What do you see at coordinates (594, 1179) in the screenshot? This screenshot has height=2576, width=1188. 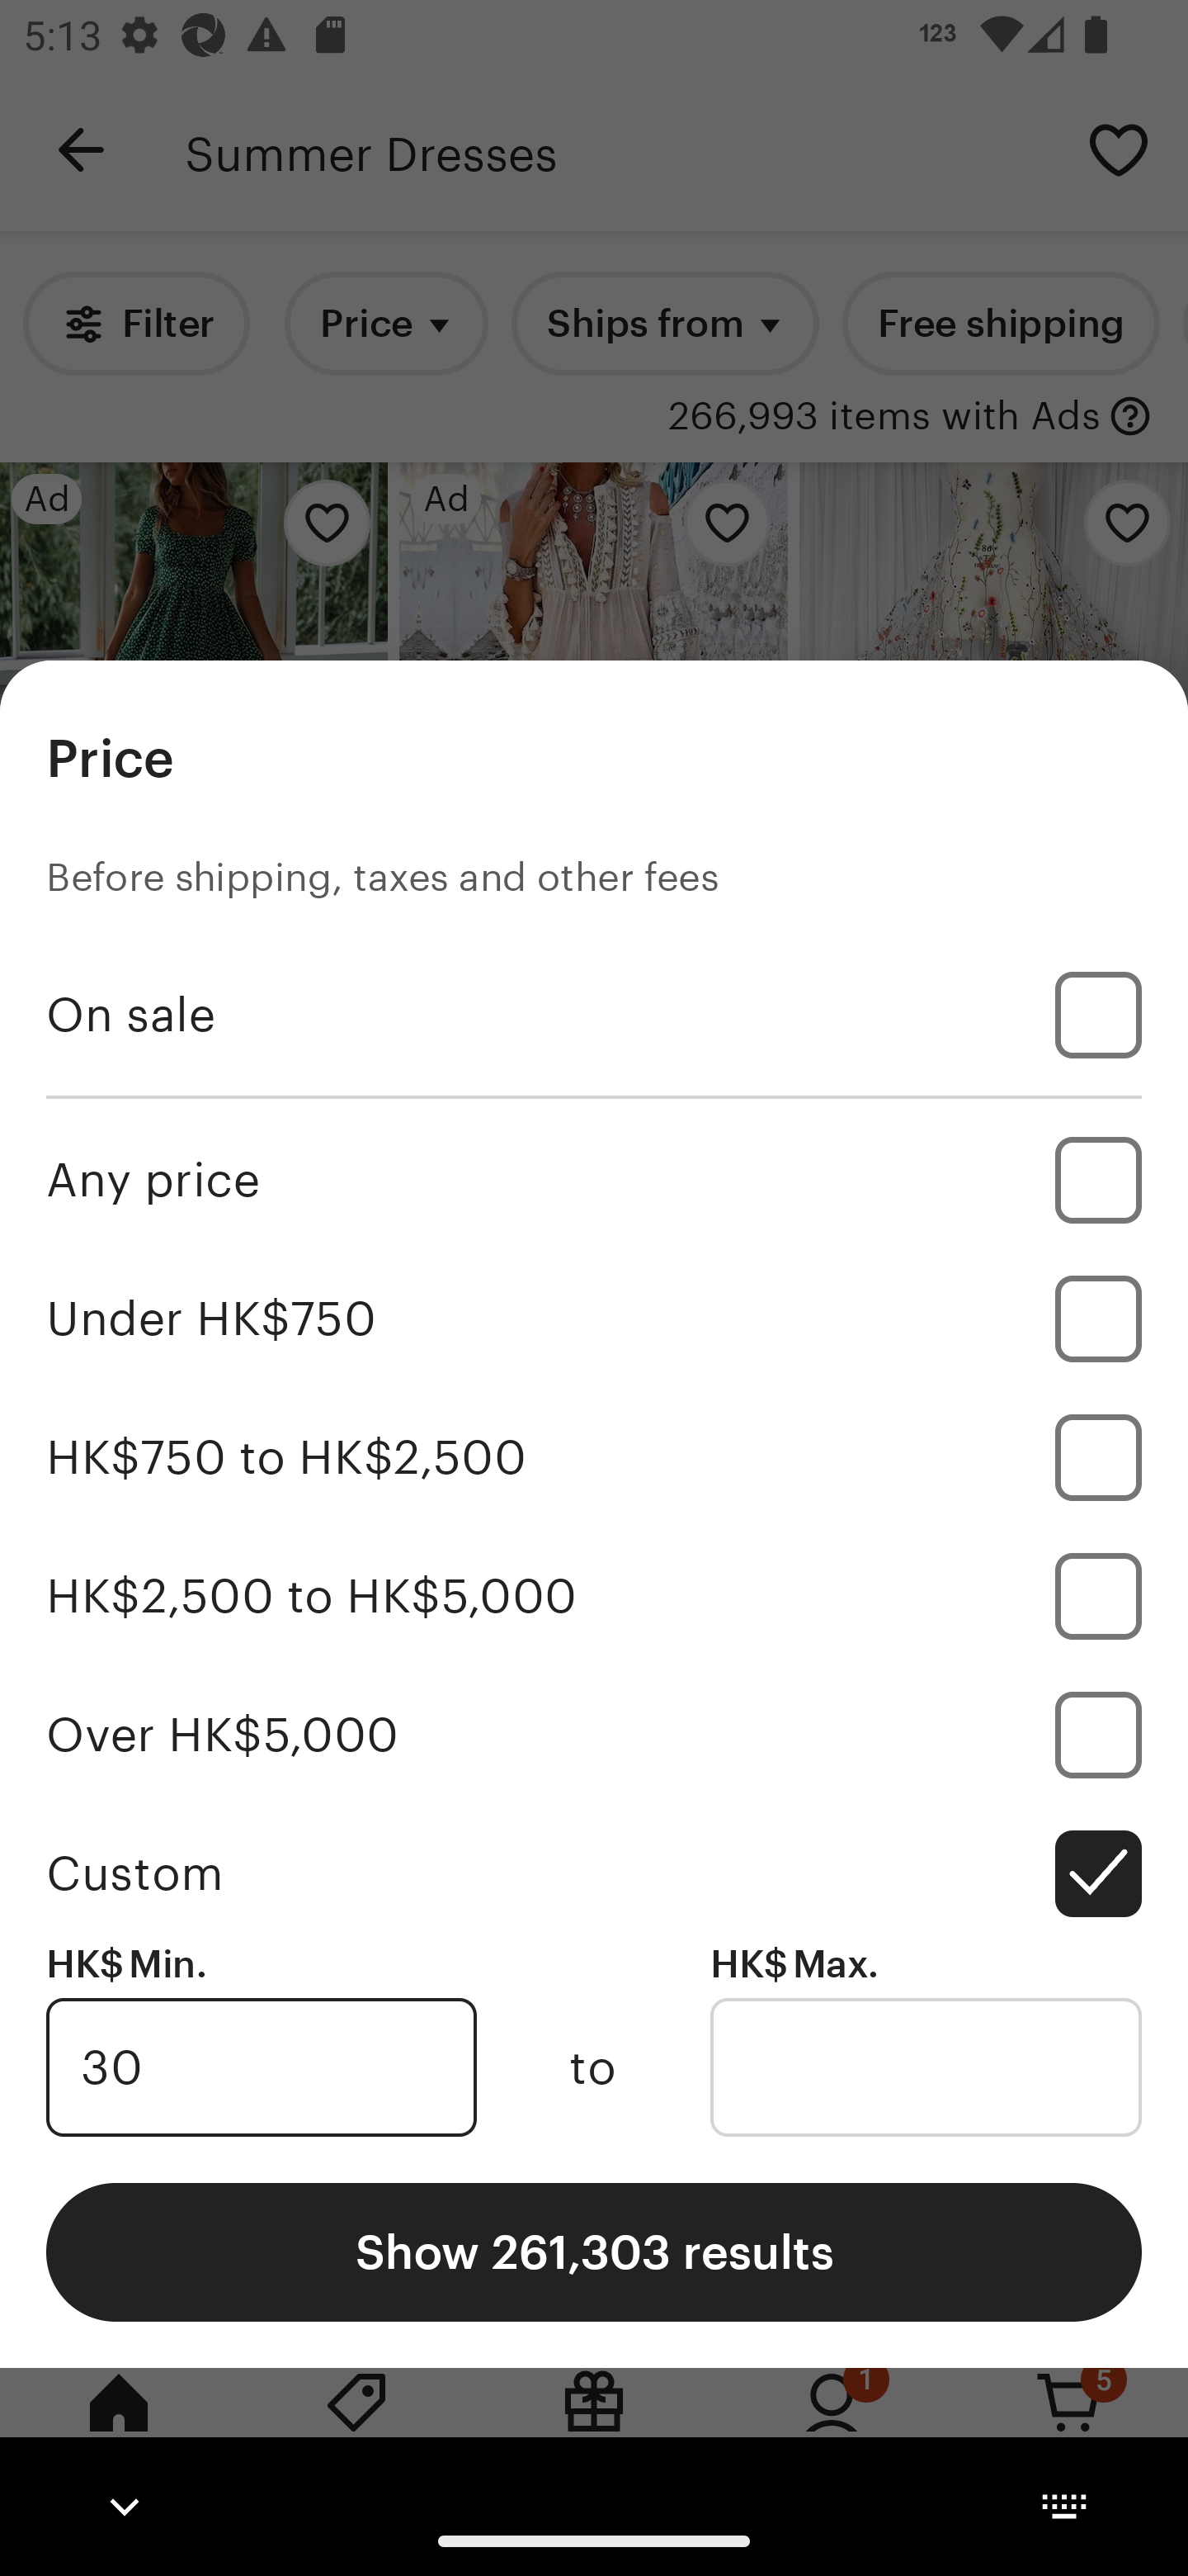 I see `Any price` at bounding box center [594, 1179].